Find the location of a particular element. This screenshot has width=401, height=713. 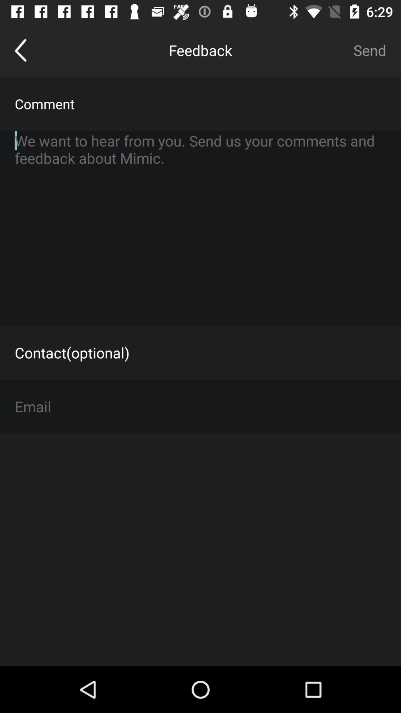

flip to the send is located at coordinates (370, 50).